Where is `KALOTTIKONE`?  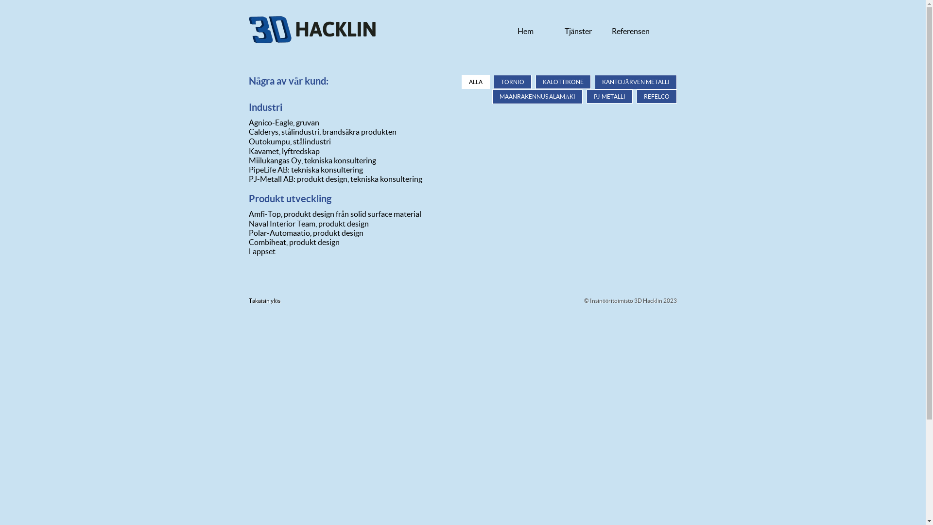 KALOTTIKONE is located at coordinates (563, 82).